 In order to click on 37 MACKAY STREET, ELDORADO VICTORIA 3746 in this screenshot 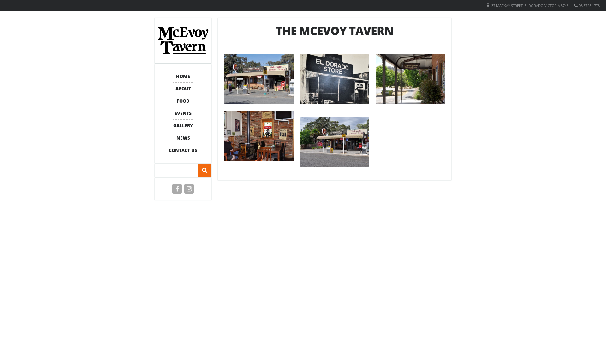, I will do `click(530, 6)`.